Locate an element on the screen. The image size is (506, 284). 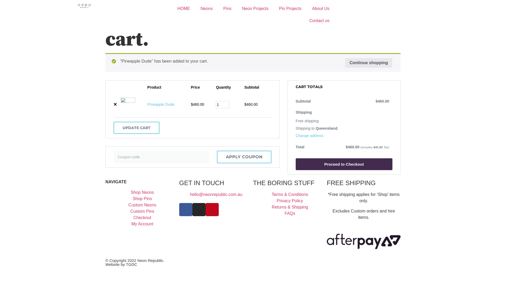
UPDATE CART is located at coordinates (137, 128).